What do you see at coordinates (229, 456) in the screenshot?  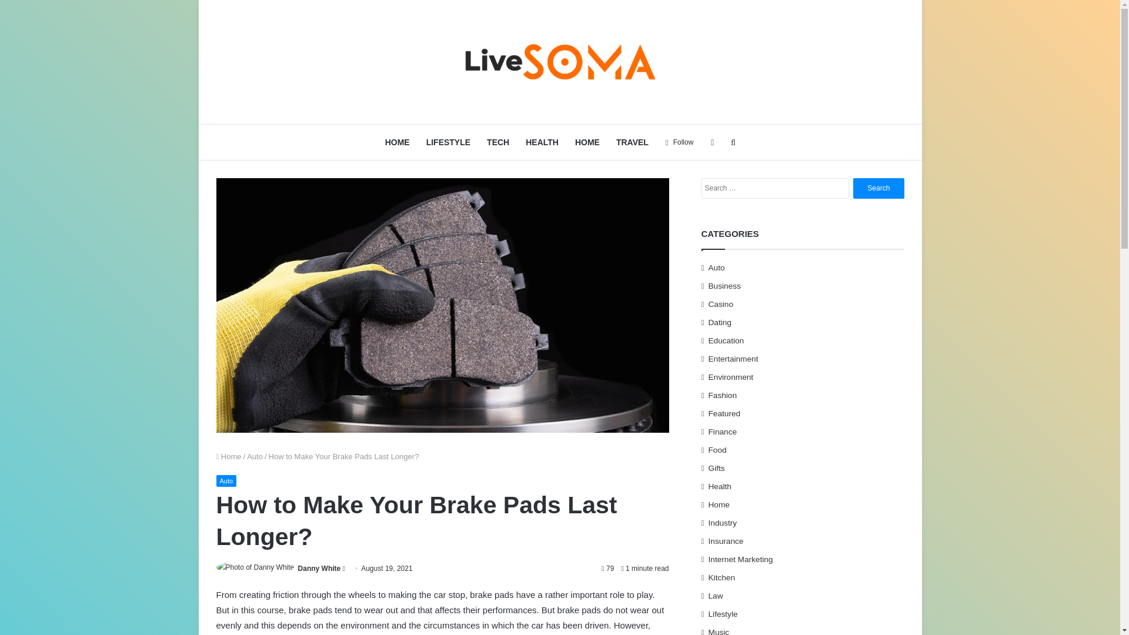 I see `Home` at bounding box center [229, 456].